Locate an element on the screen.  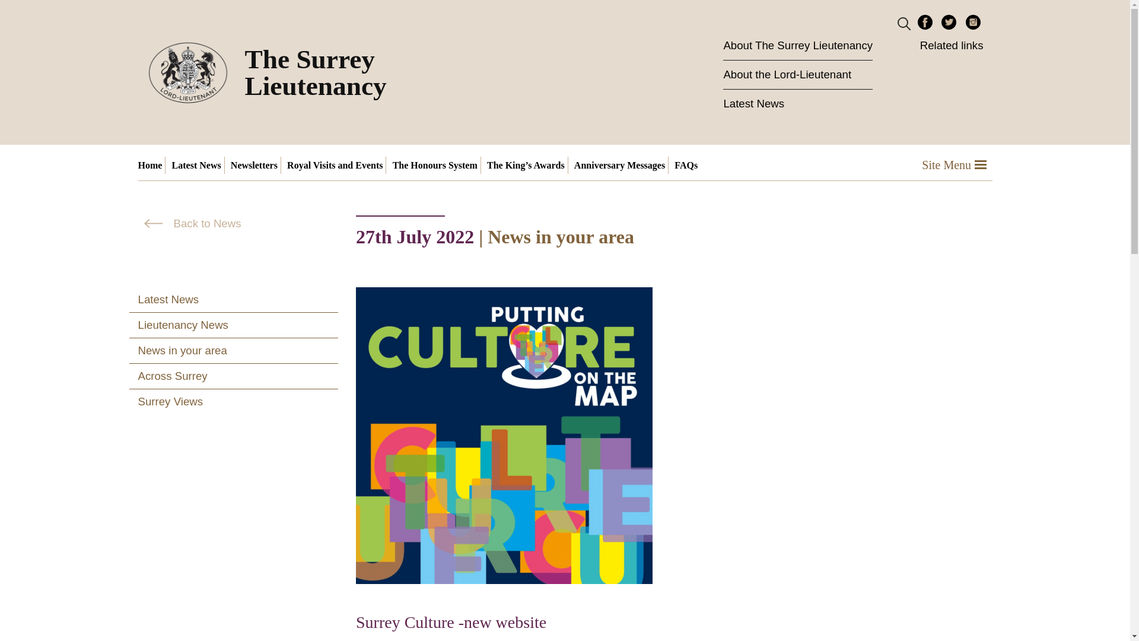
Surrey Lieutenancy About the Lord-Lieutenant is located at coordinates (797, 75).